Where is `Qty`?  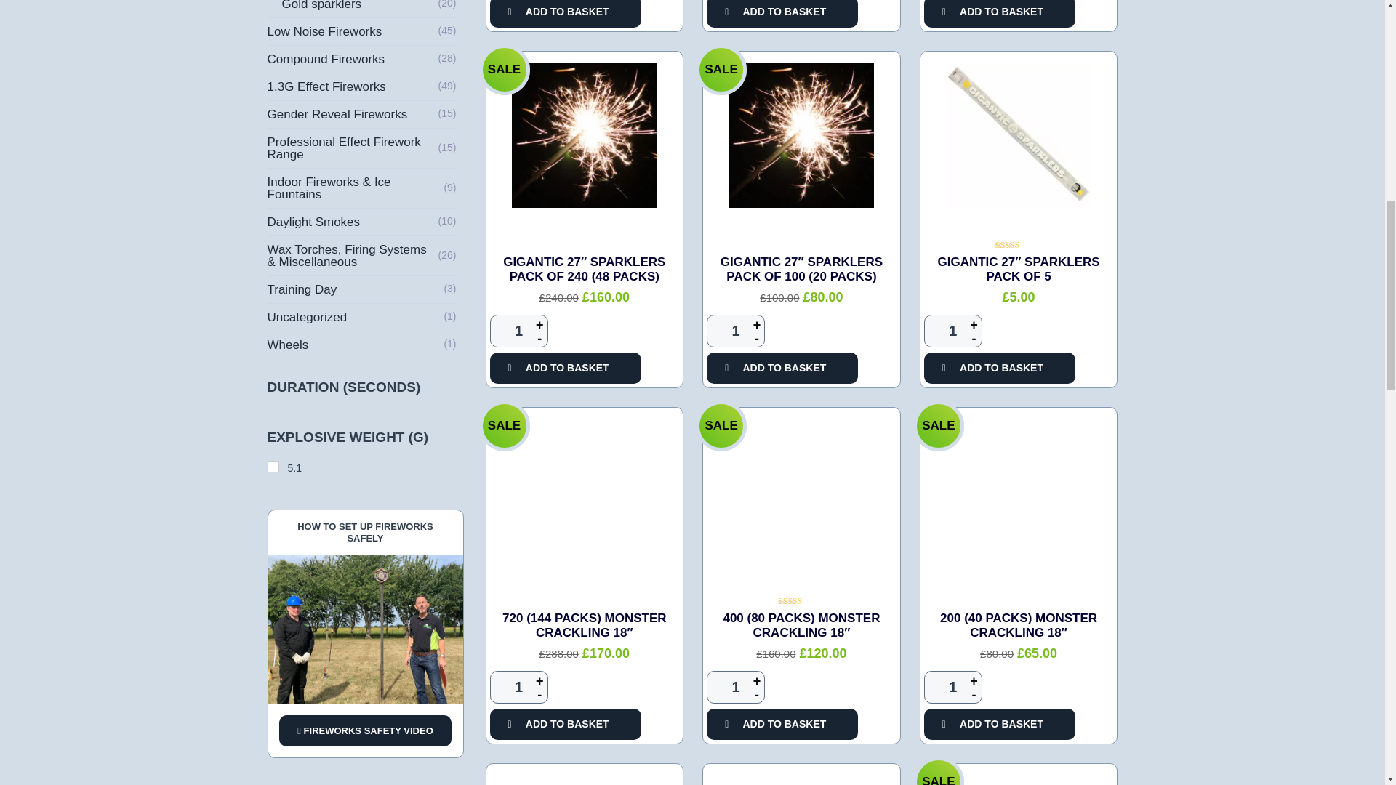
Qty is located at coordinates (736, 331).